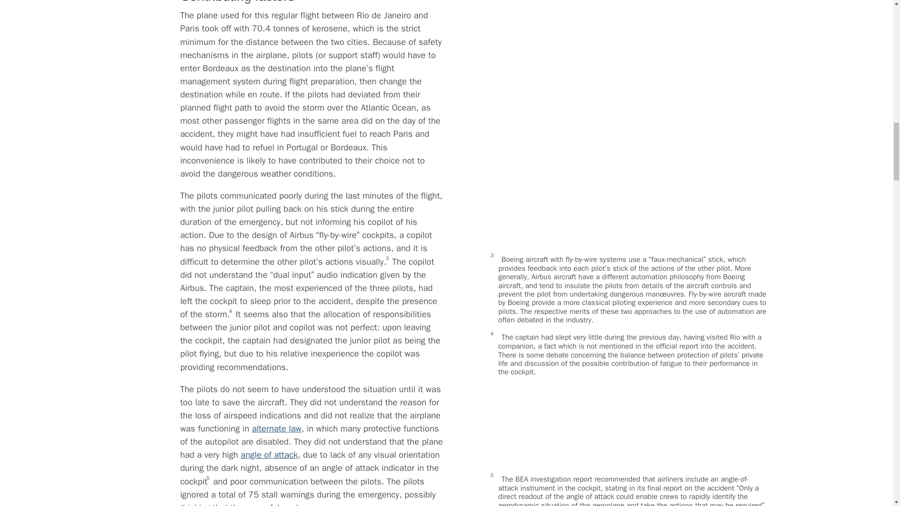 The height and width of the screenshot is (506, 900). I want to click on angle of attack, so click(269, 454).